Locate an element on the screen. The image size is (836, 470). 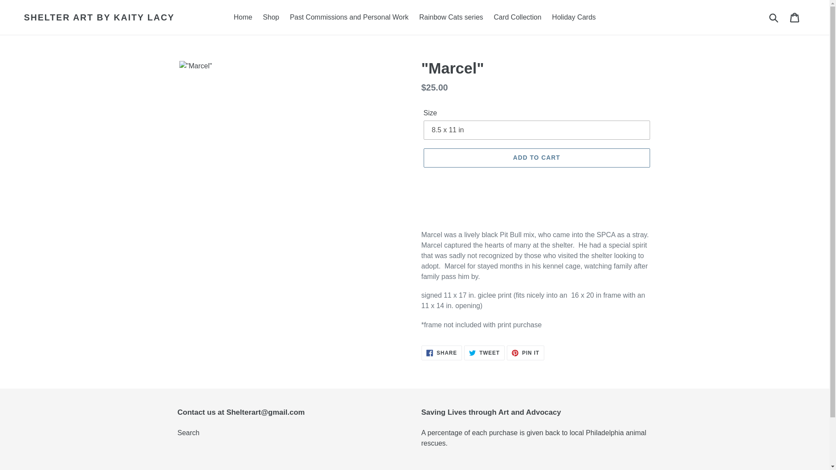
Submit is located at coordinates (774, 17).